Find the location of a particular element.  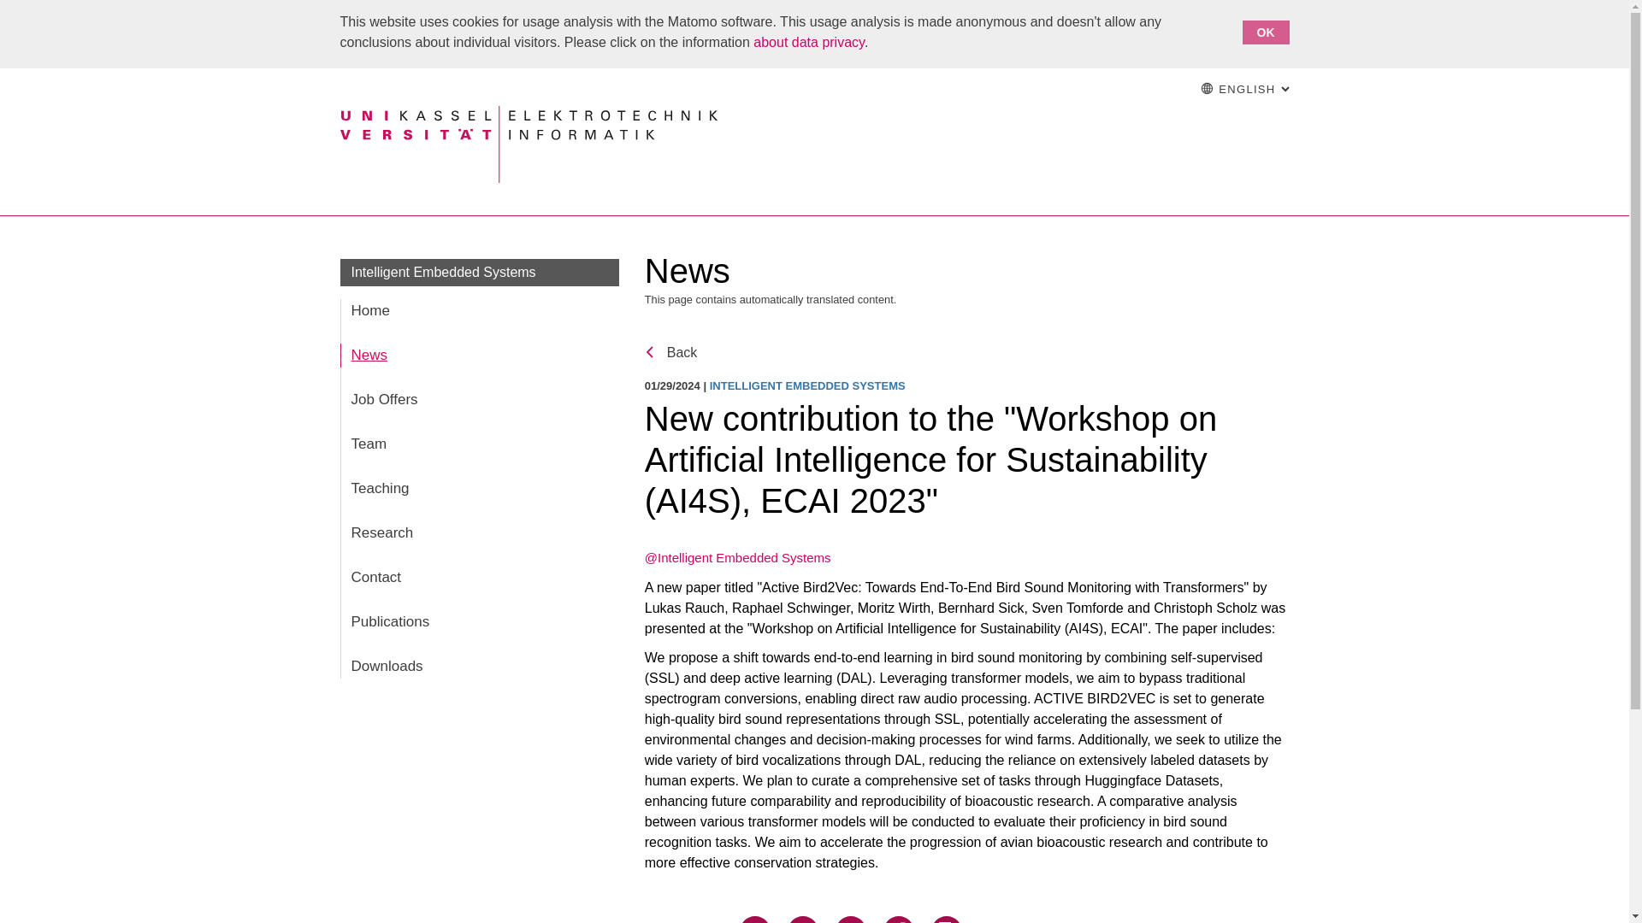

Team is located at coordinates (1244, 89).